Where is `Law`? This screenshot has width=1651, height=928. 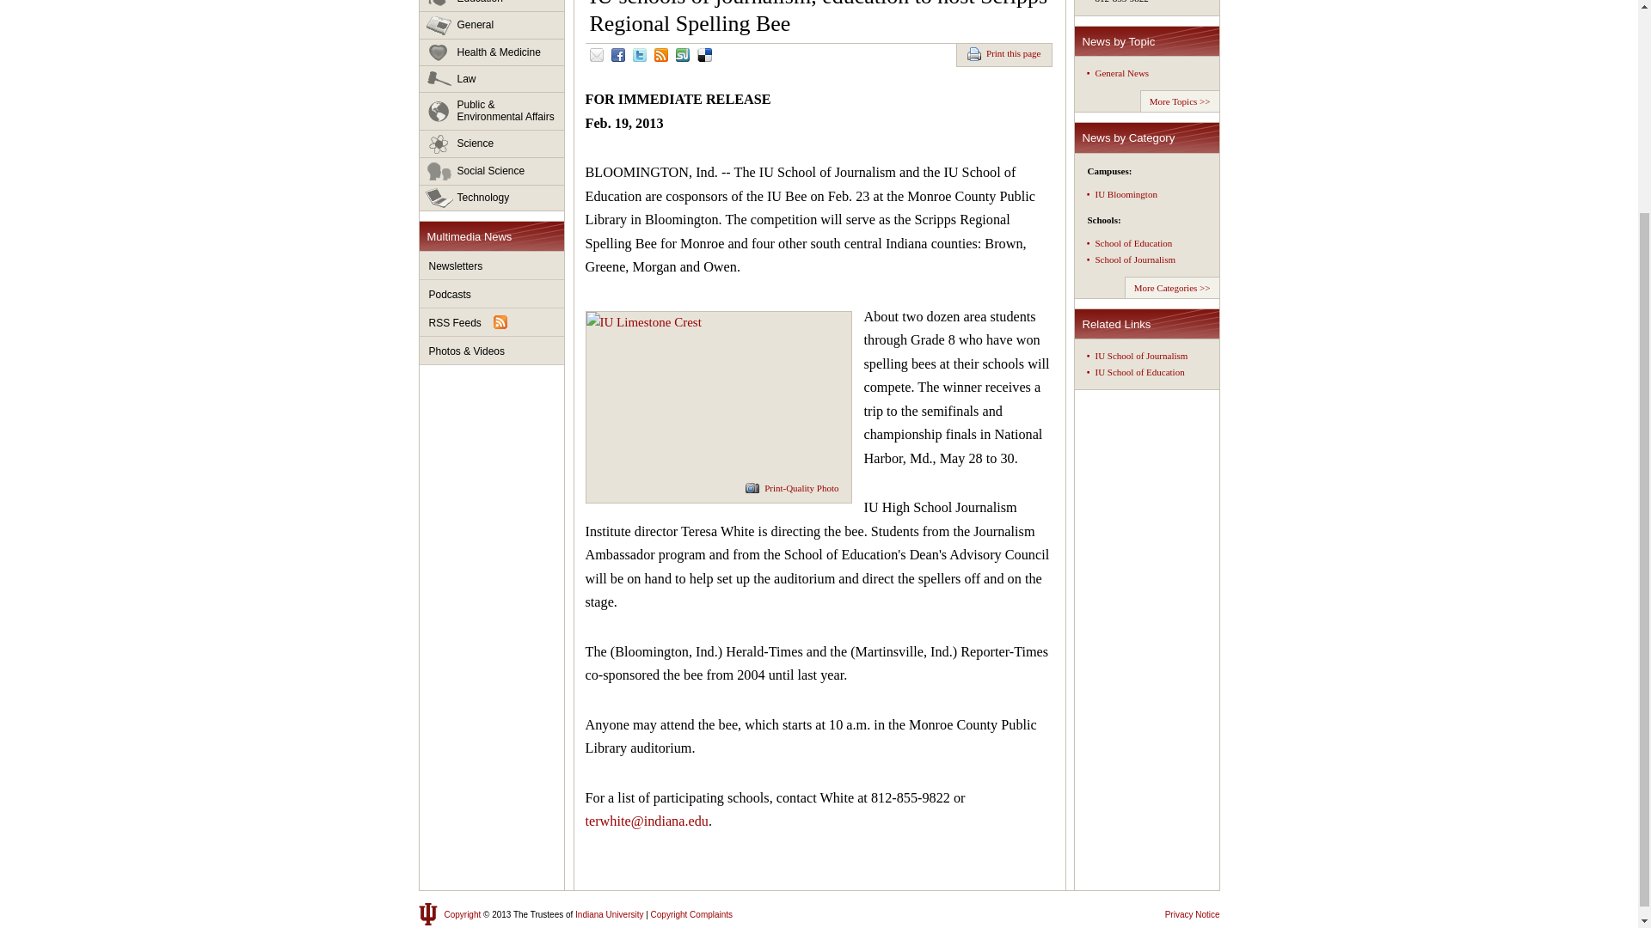 Law is located at coordinates (492, 79).